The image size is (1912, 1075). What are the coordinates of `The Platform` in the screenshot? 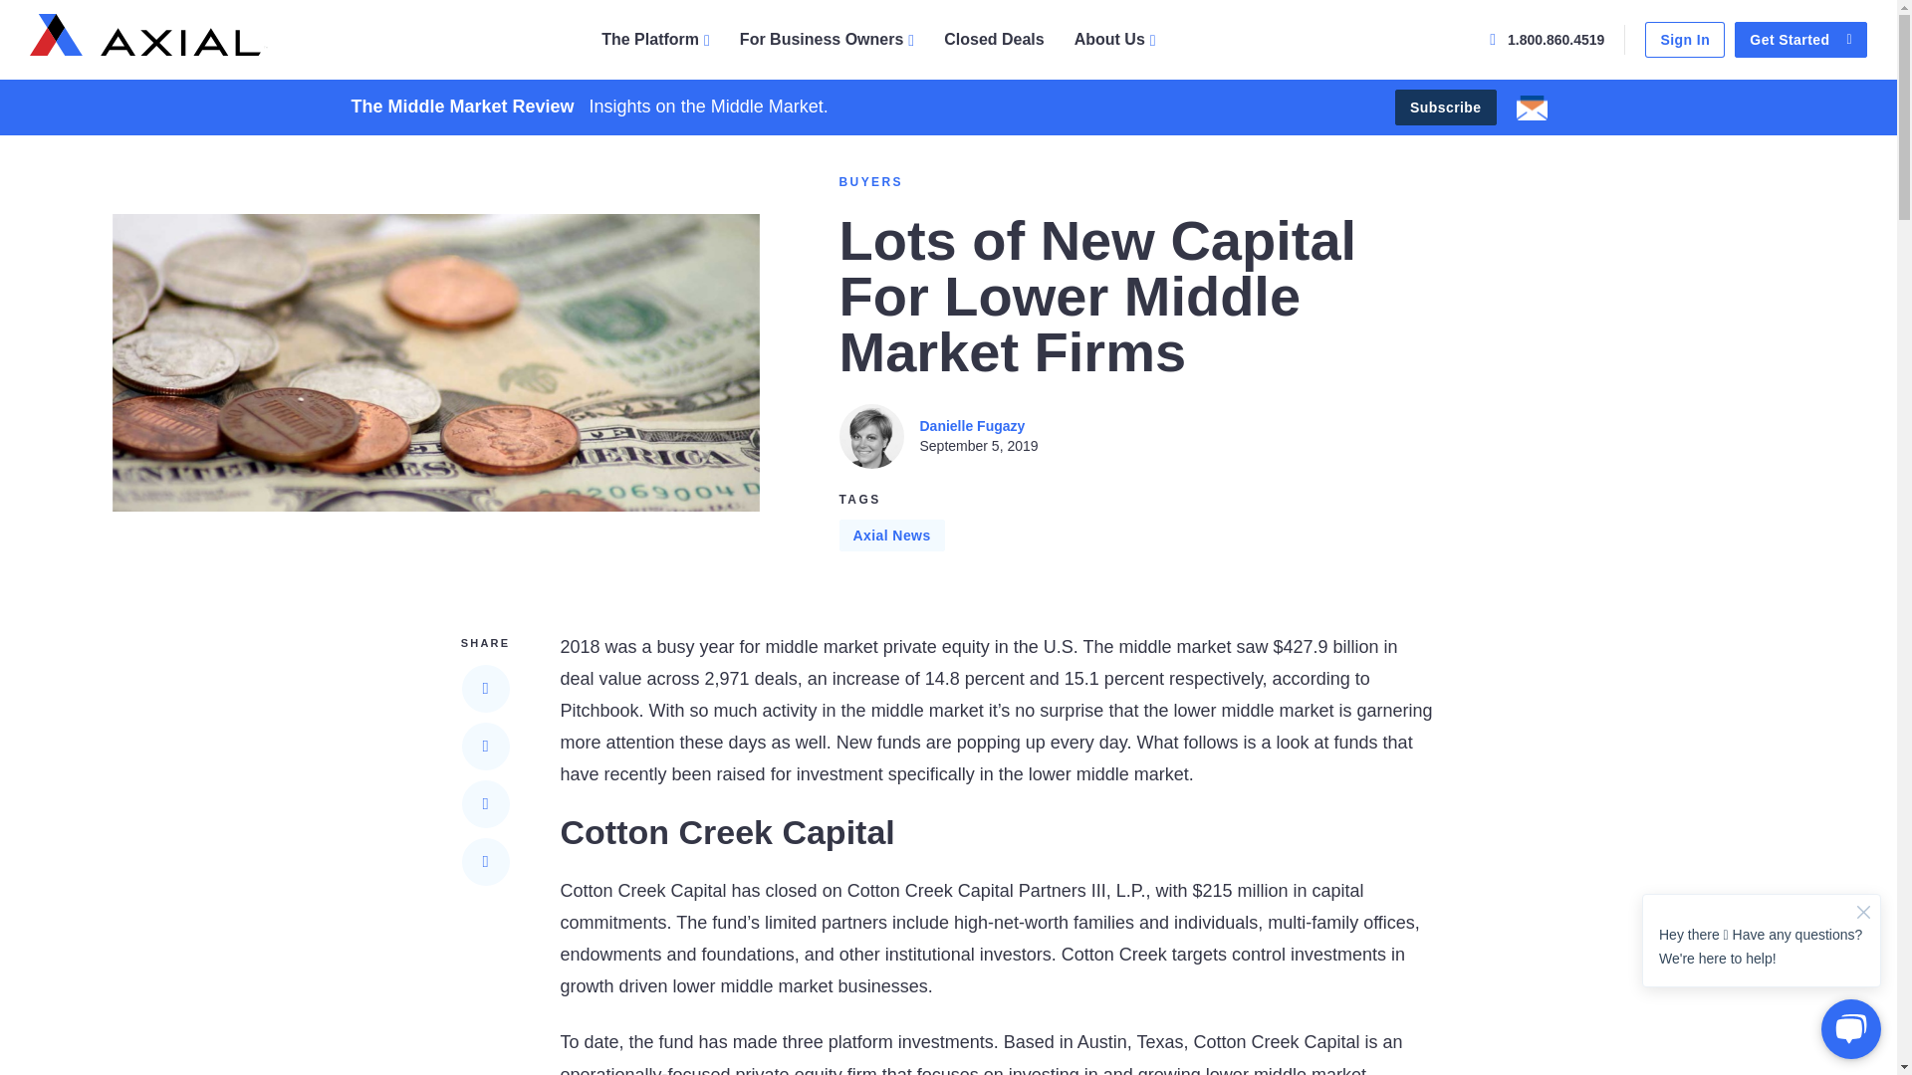 It's located at (655, 40).